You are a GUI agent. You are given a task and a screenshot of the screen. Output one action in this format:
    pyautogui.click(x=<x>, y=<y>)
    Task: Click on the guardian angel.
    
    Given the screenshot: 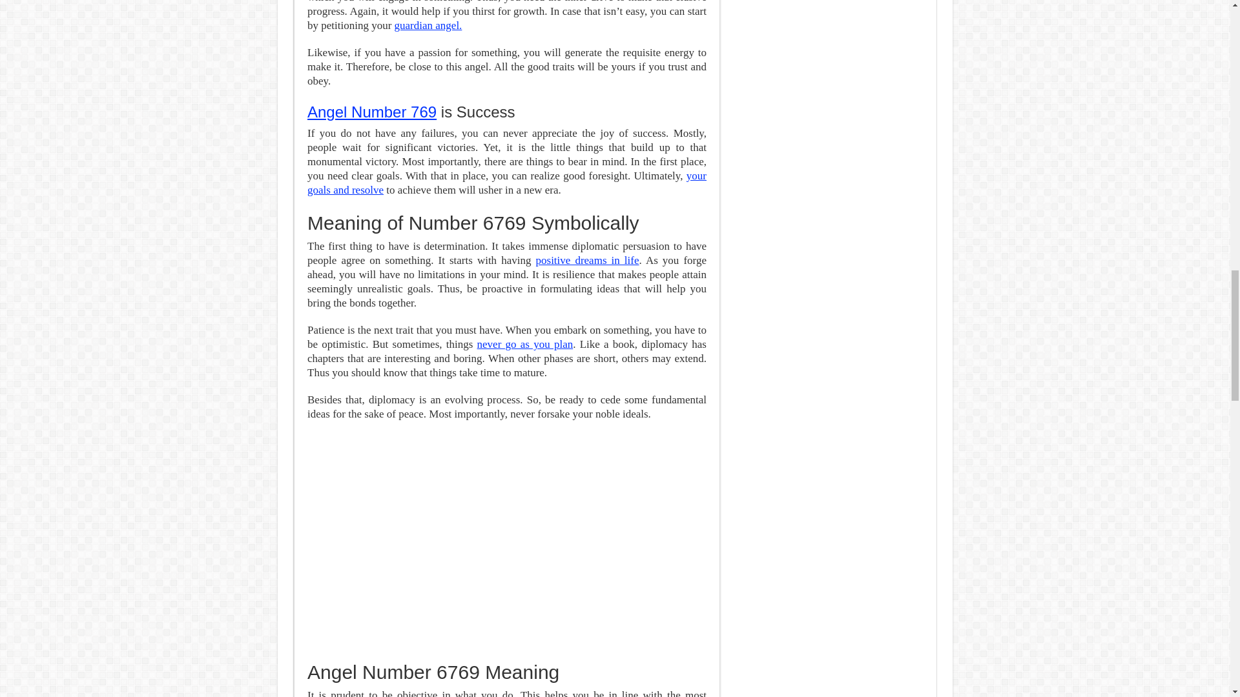 What is the action you would take?
    pyautogui.click(x=428, y=25)
    